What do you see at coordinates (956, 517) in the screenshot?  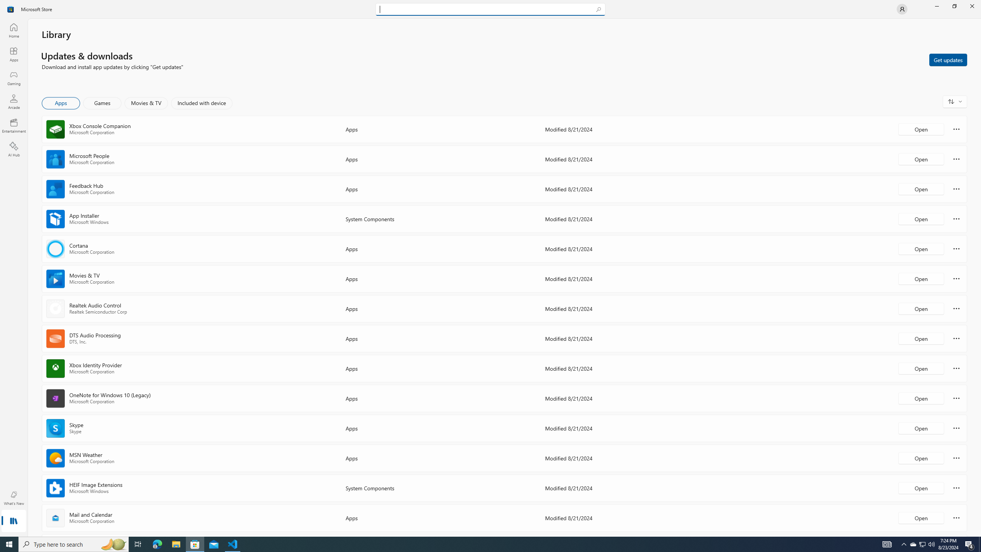 I see `More options` at bounding box center [956, 517].